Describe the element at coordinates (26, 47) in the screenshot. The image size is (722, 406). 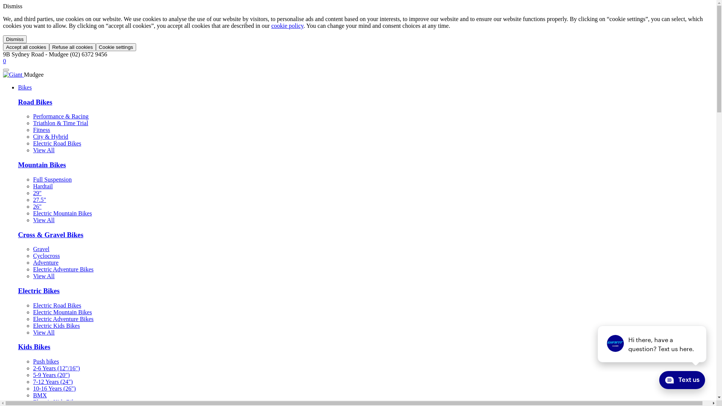
I see `Accept all cookies` at that location.